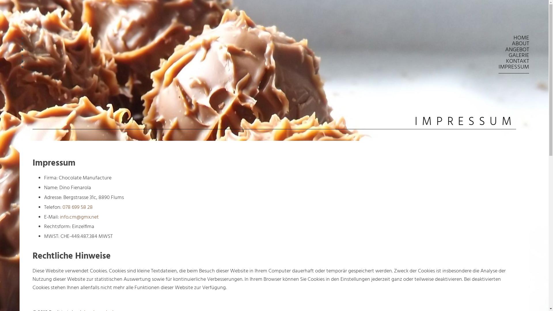  What do you see at coordinates (520, 44) in the screenshot?
I see `ABOUT` at bounding box center [520, 44].